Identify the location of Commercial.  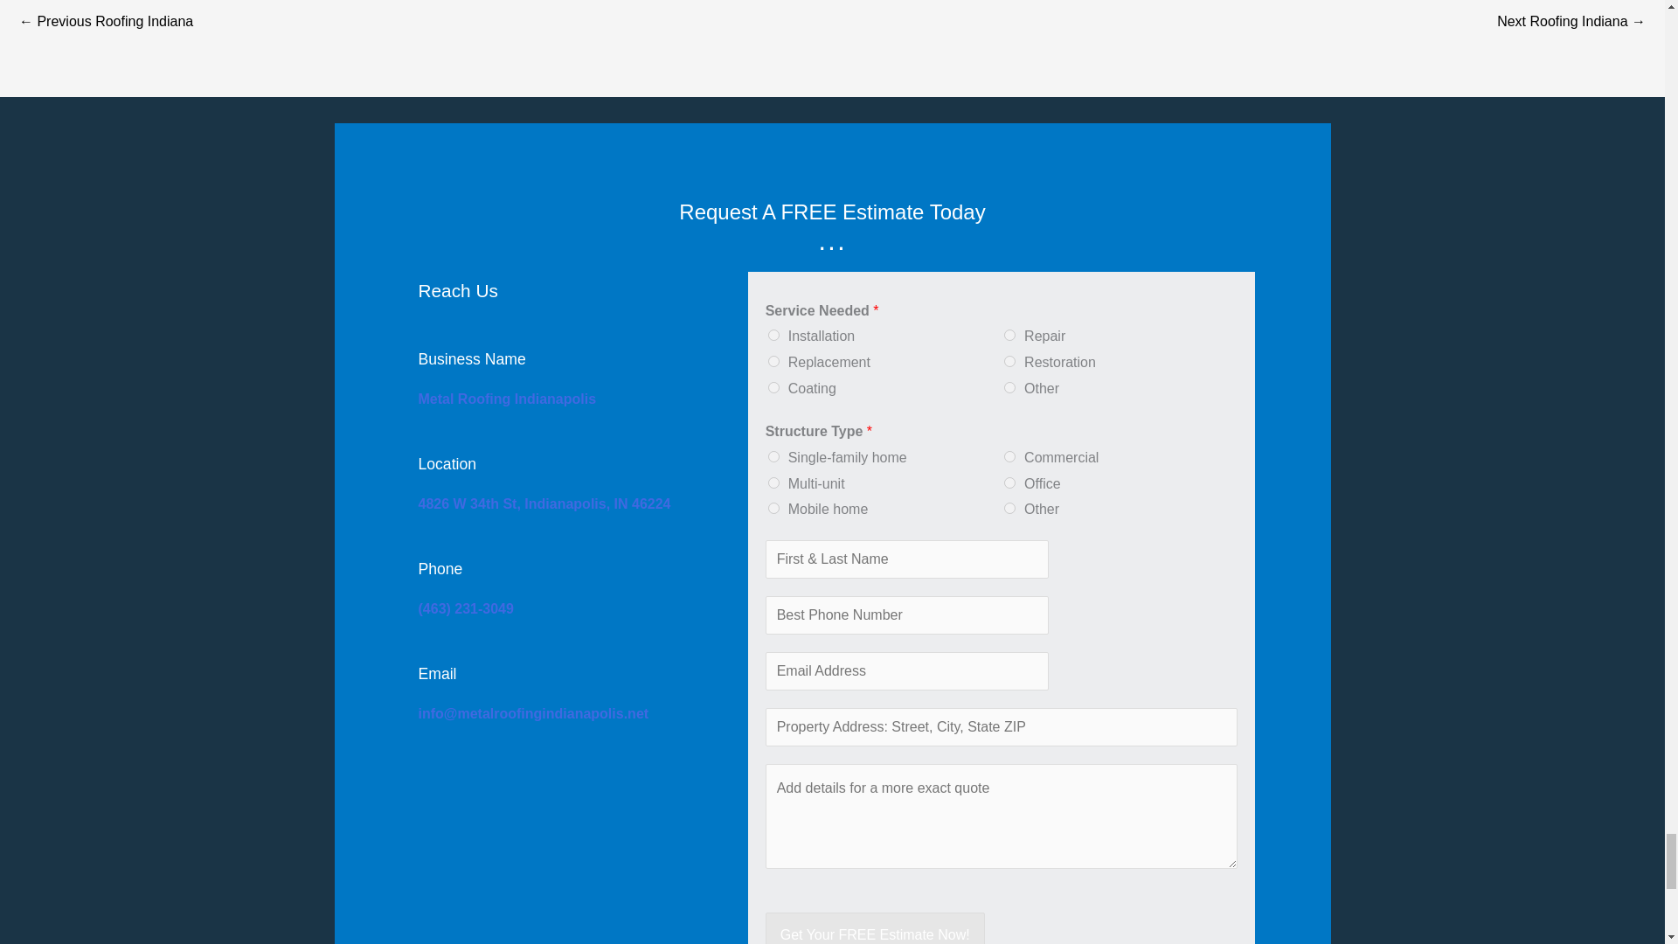
(1009, 456).